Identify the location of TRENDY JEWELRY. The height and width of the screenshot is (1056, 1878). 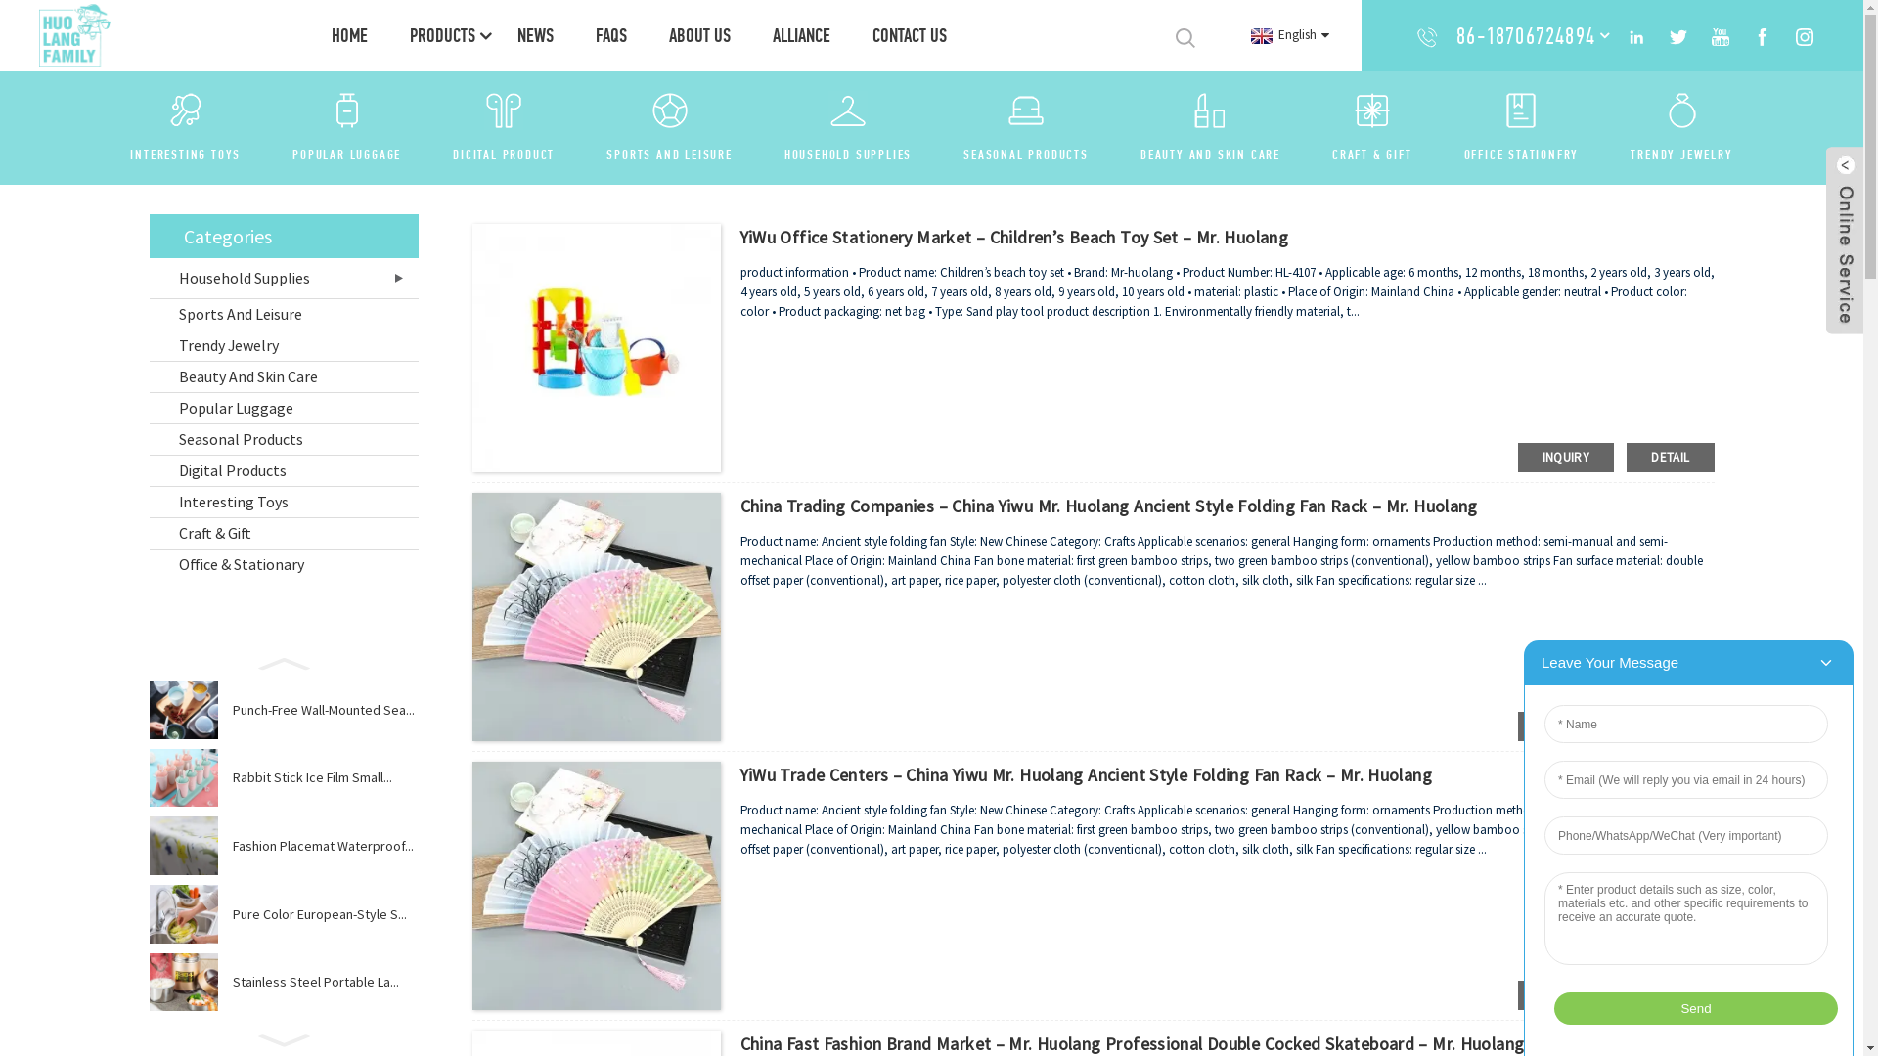
(1681, 154).